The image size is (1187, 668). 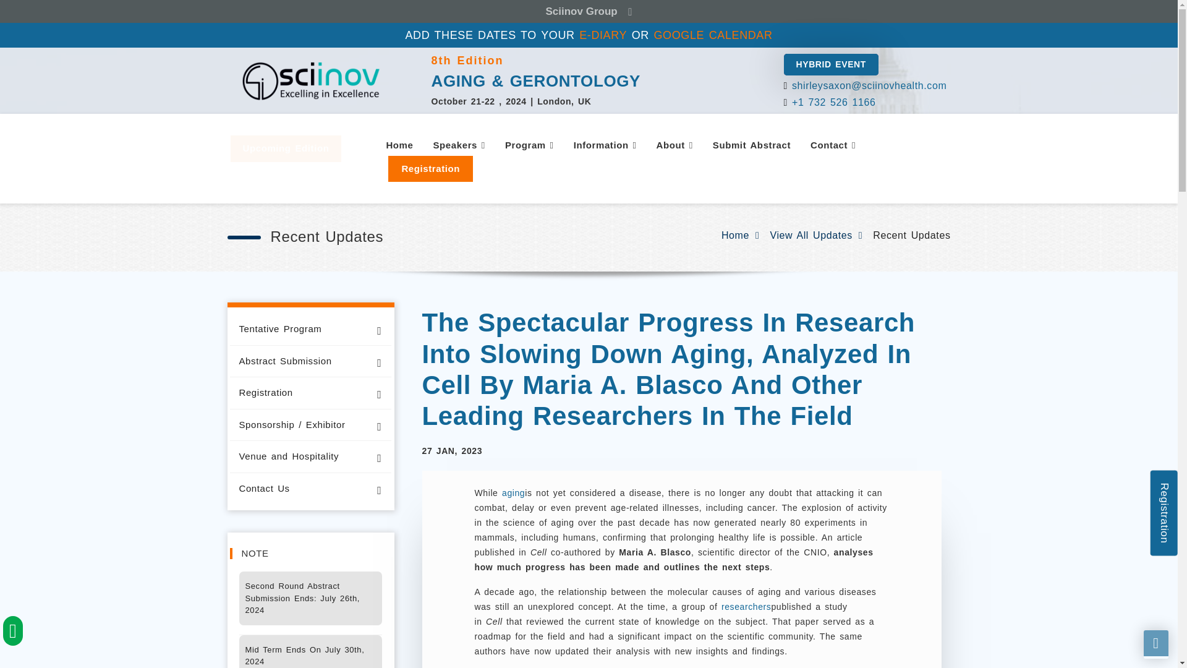 What do you see at coordinates (529, 145) in the screenshot?
I see `Program` at bounding box center [529, 145].